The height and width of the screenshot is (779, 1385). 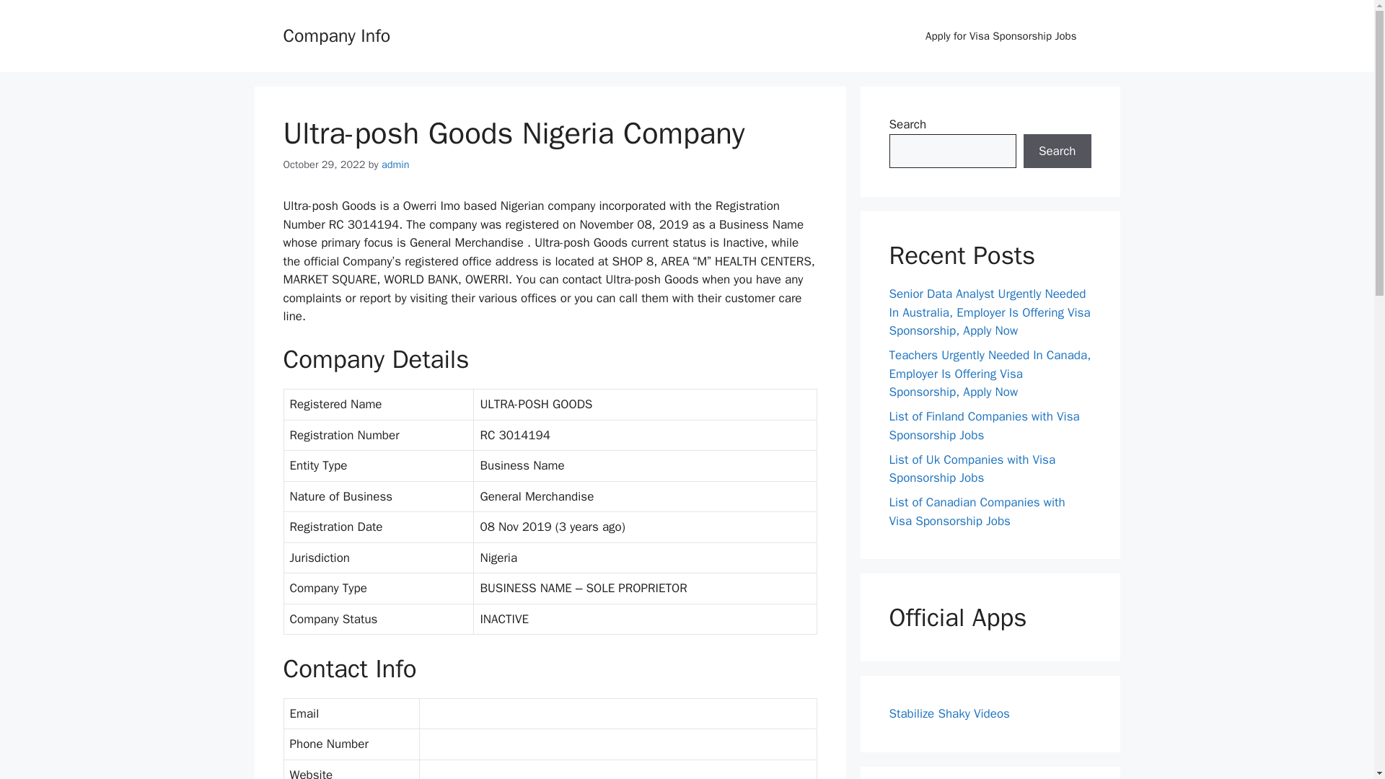 What do you see at coordinates (984, 426) in the screenshot?
I see `List of Finland Companies with Visa Sponsorship Jobs` at bounding box center [984, 426].